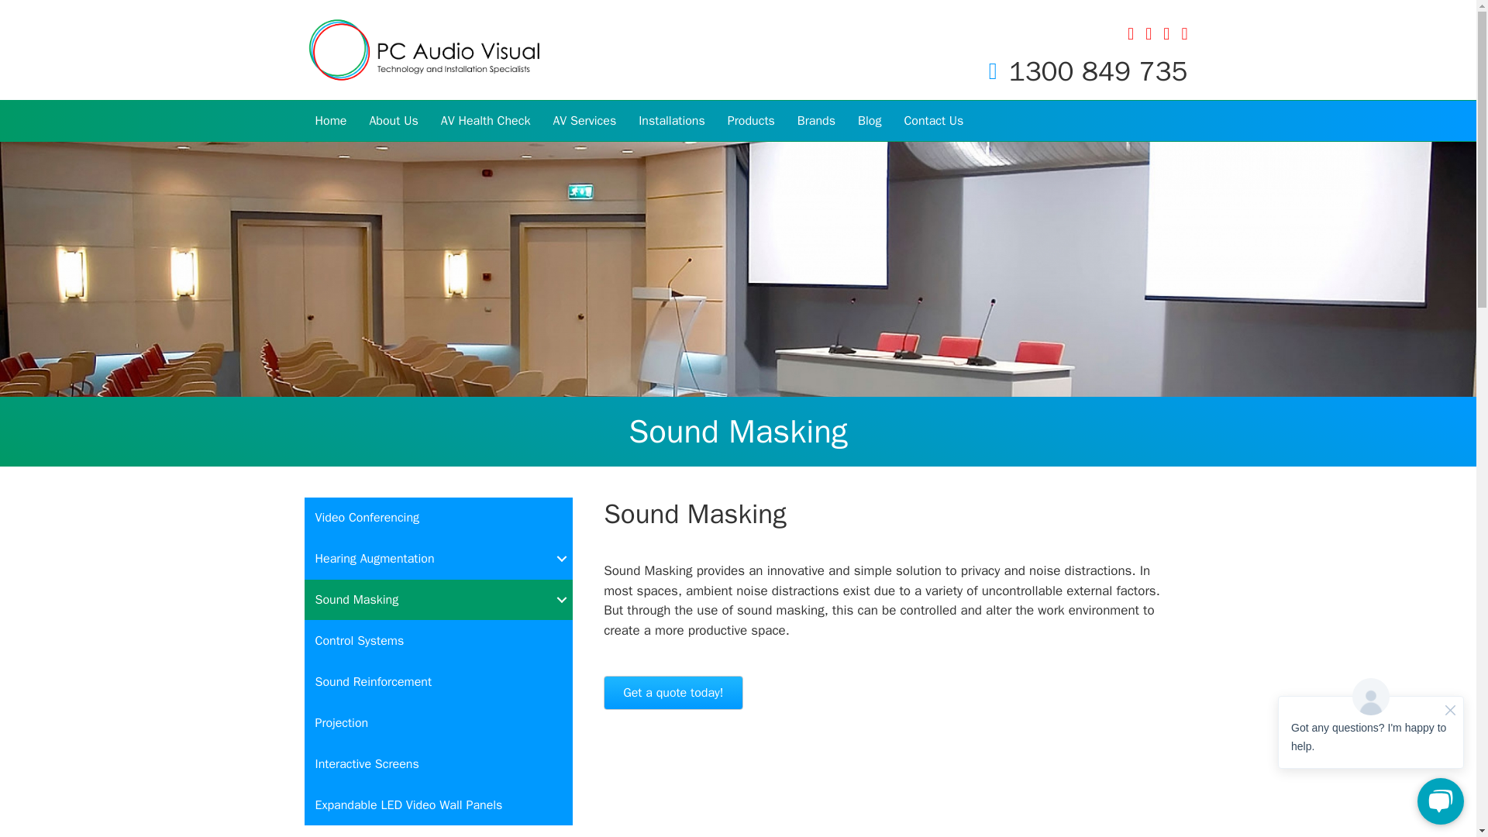 The width and height of the screenshot is (1488, 837). What do you see at coordinates (438, 600) in the screenshot?
I see `Sound Masking` at bounding box center [438, 600].